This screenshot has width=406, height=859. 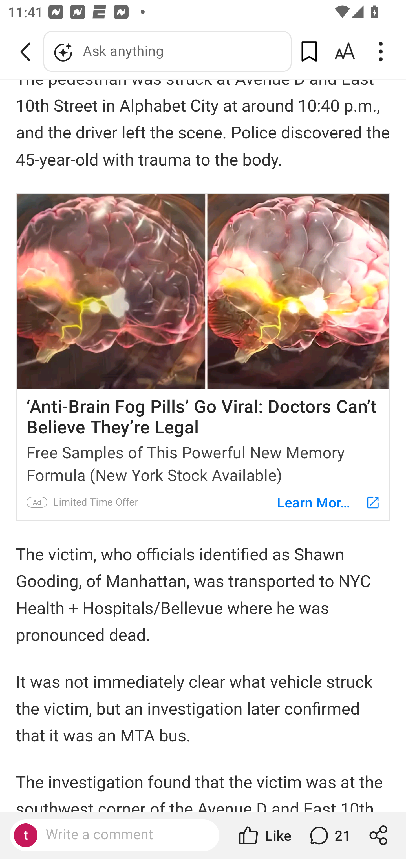 I want to click on Like, so click(x=264, y=835).